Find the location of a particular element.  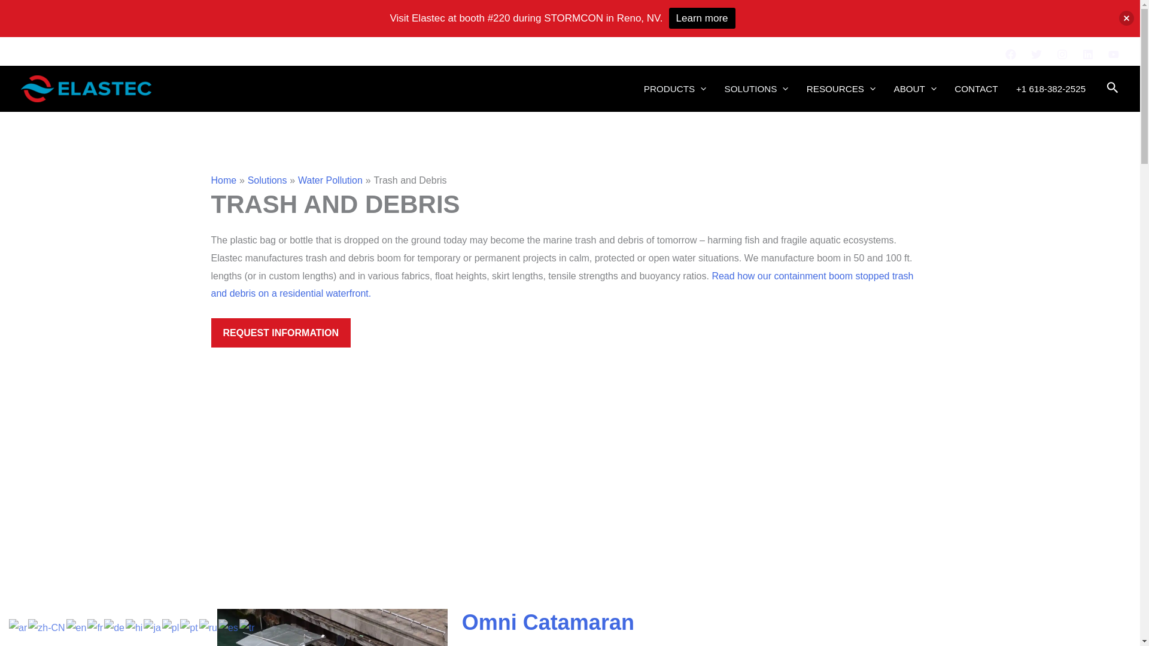

CATALOG is located at coordinates (804, 54).